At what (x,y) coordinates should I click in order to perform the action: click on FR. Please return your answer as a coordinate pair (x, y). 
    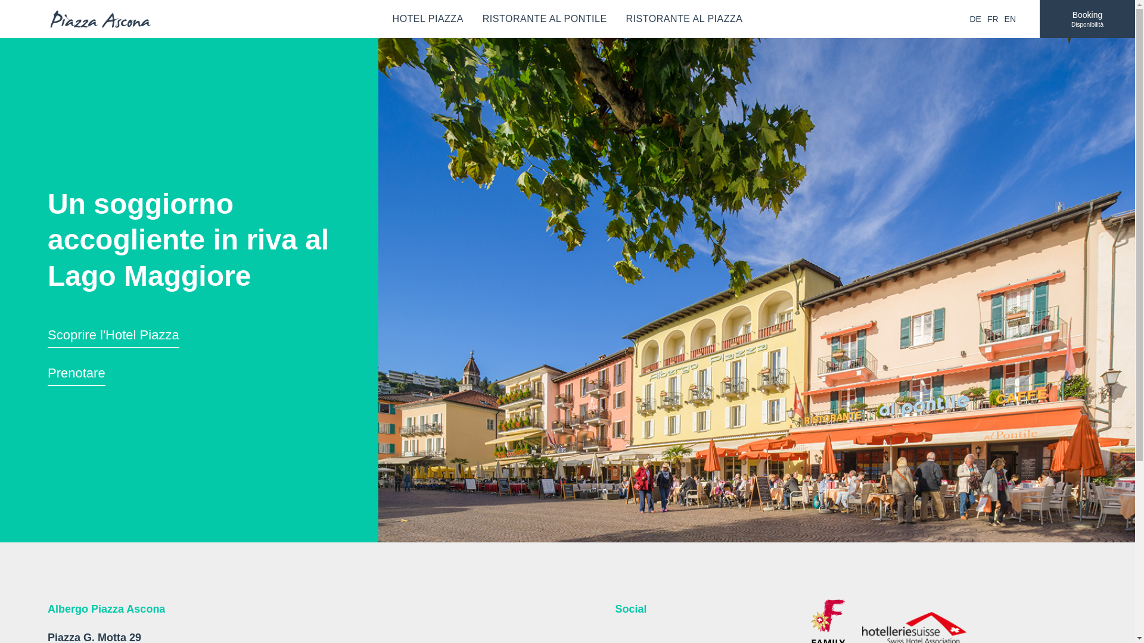
    Looking at the image, I should click on (993, 19).